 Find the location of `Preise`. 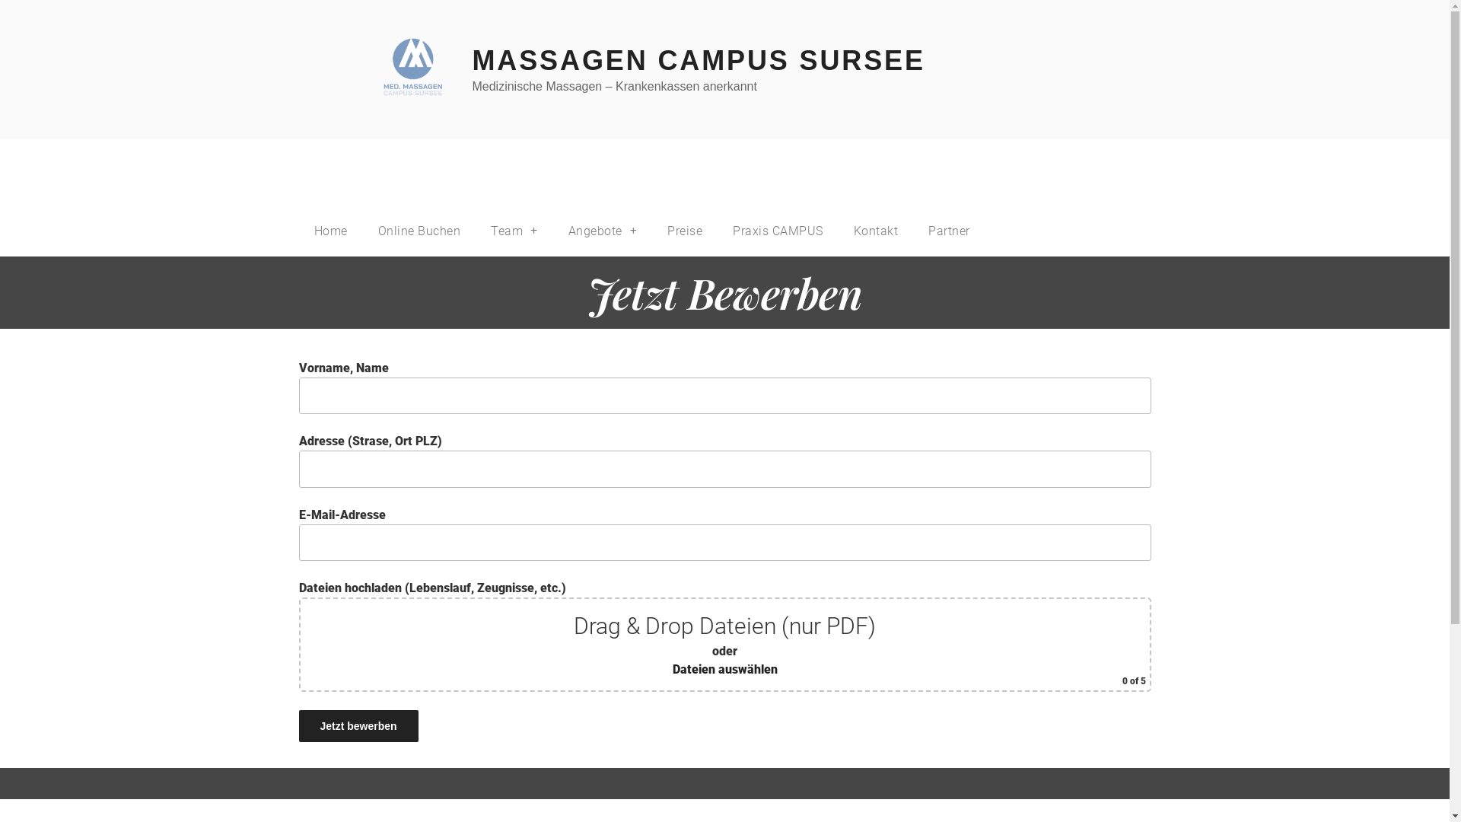

Preise is located at coordinates (685, 231).